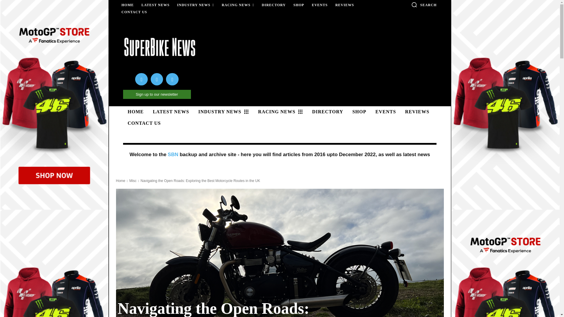  What do you see at coordinates (157, 94) in the screenshot?
I see `Sign up to our newsletter` at bounding box center [157, 94].